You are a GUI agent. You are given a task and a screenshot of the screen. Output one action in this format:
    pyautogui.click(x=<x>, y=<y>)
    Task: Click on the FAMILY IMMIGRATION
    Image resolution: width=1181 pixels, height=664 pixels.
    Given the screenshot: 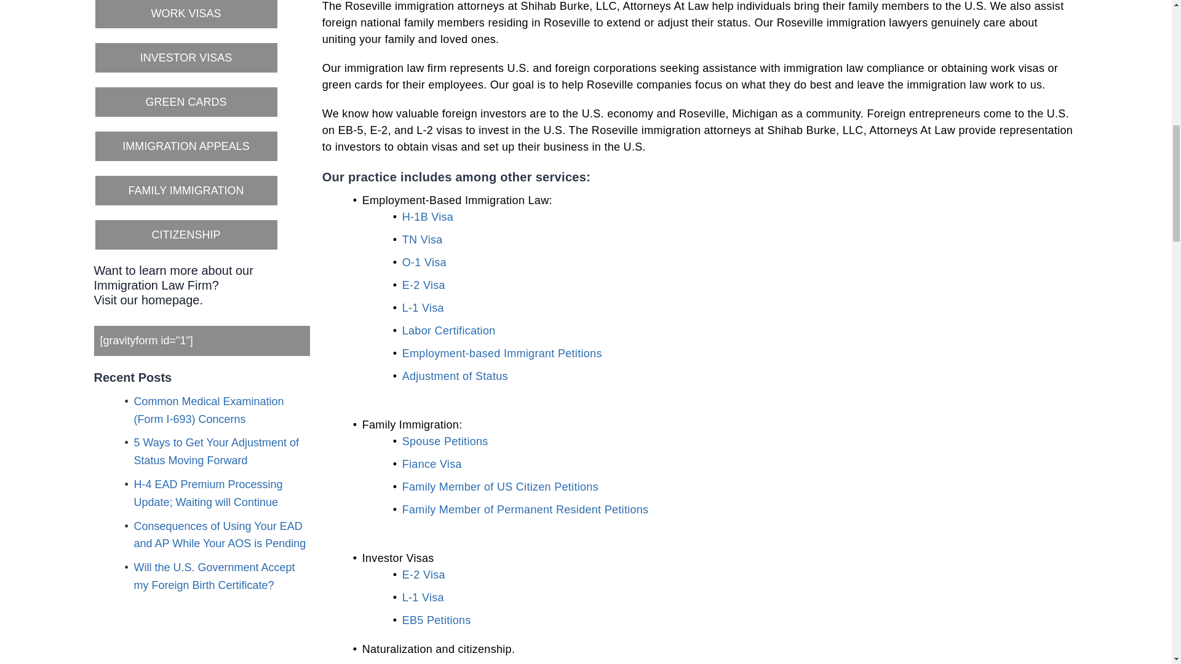 What is the action you would take?
    pyautogui.click(x=185, y=191)
    